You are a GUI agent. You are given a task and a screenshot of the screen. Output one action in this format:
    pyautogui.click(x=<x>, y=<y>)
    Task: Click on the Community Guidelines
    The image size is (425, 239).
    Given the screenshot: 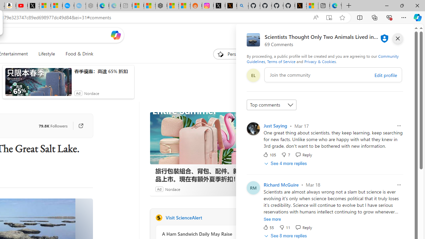 What is the action you would take?
    pyautogui.click(x=322, y=58)
    